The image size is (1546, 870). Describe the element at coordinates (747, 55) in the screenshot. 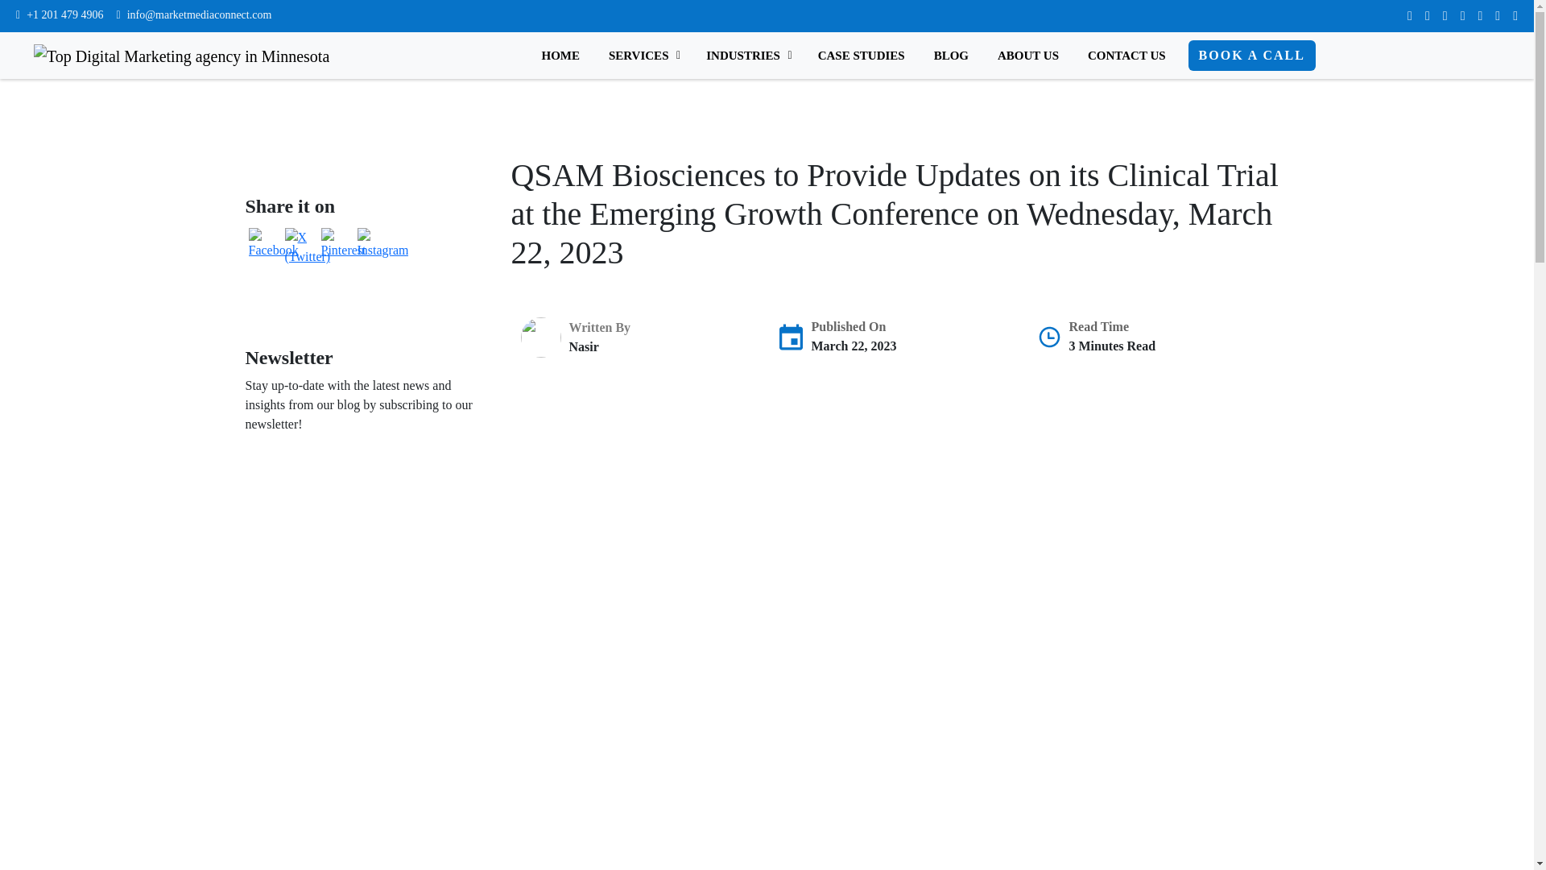

I see `INDUSTRIES` at that location.